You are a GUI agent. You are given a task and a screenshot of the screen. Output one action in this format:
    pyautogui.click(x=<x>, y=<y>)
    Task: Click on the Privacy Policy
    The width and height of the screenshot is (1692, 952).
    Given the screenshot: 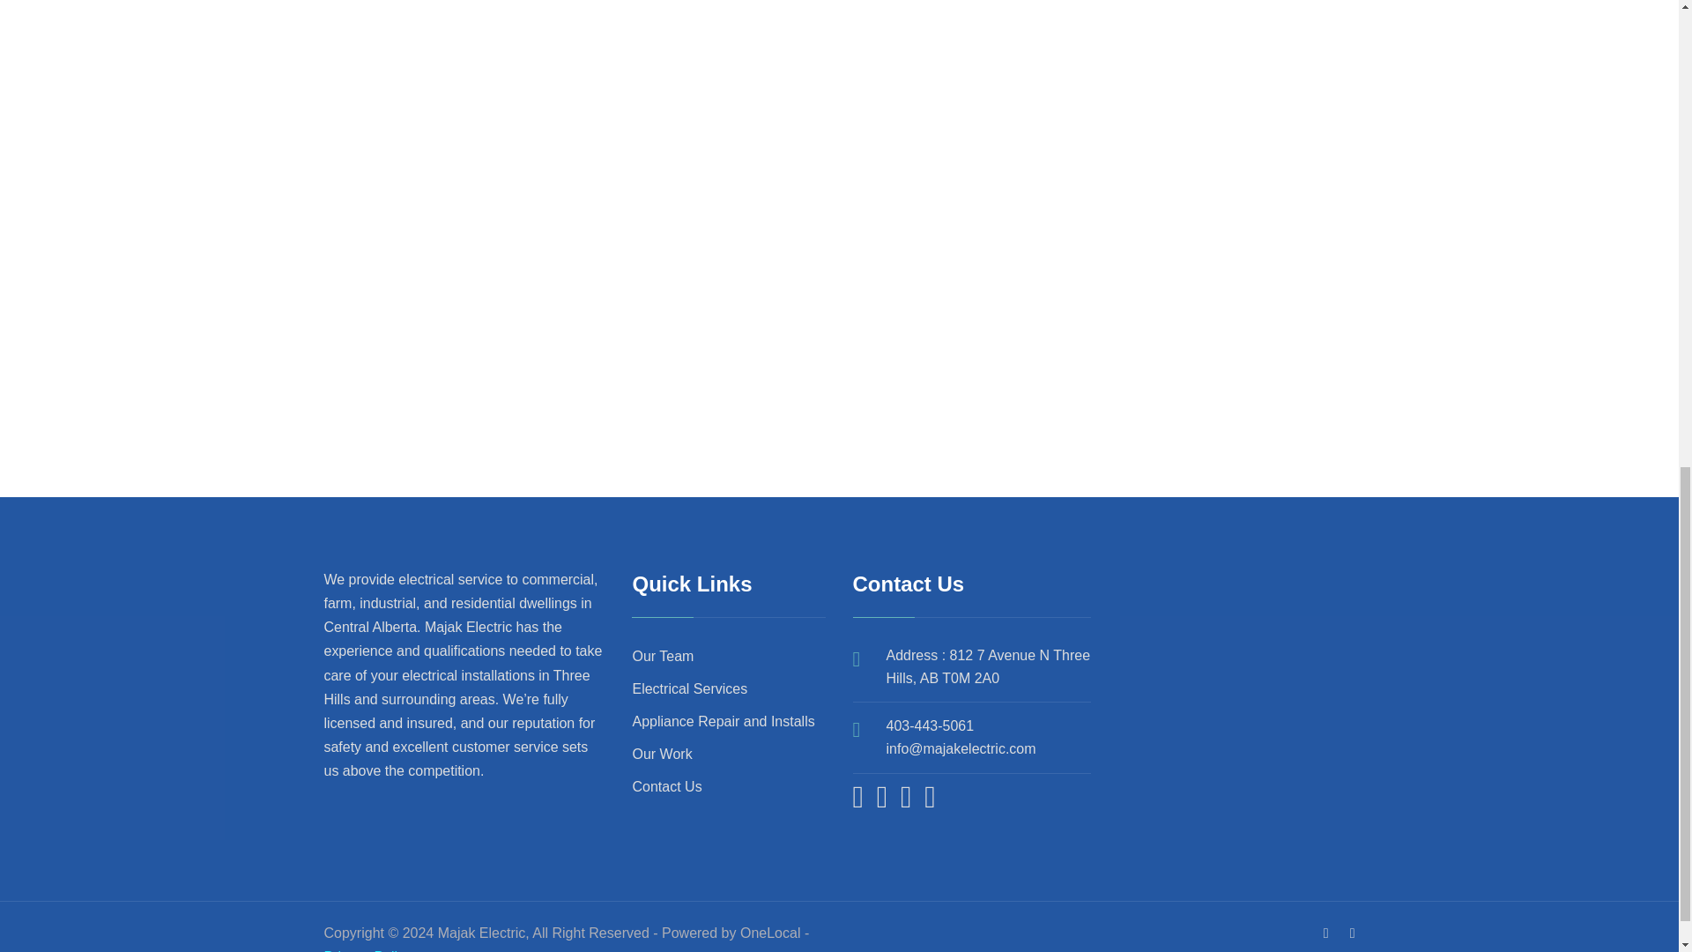 What is the action you would take?
    pyautogui.click(x=368, y=950)
    